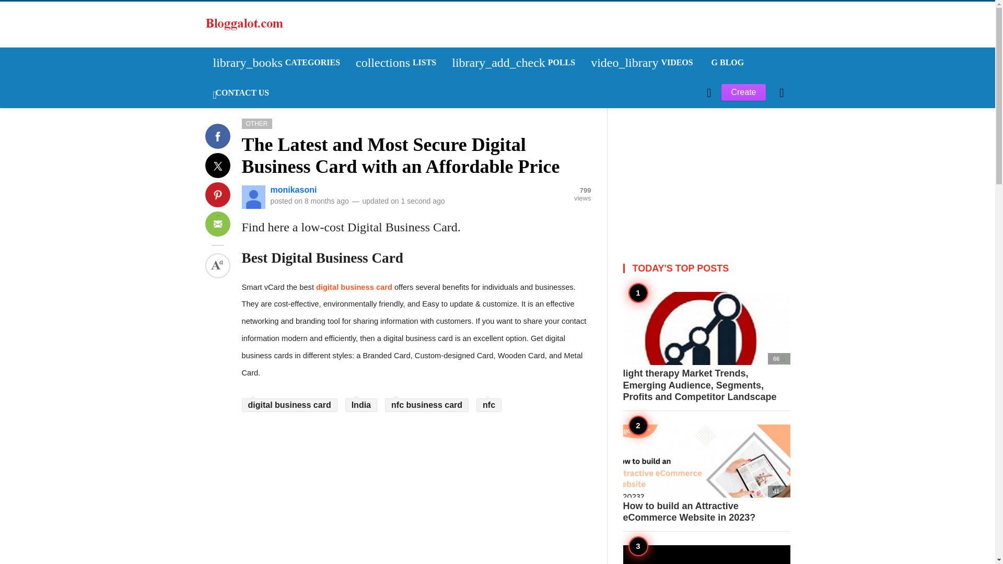  Describe the element at coordinates (706, 474) in the screenshot. I see `How to build an Attractive eCommerce Website in 2023?` at that location.